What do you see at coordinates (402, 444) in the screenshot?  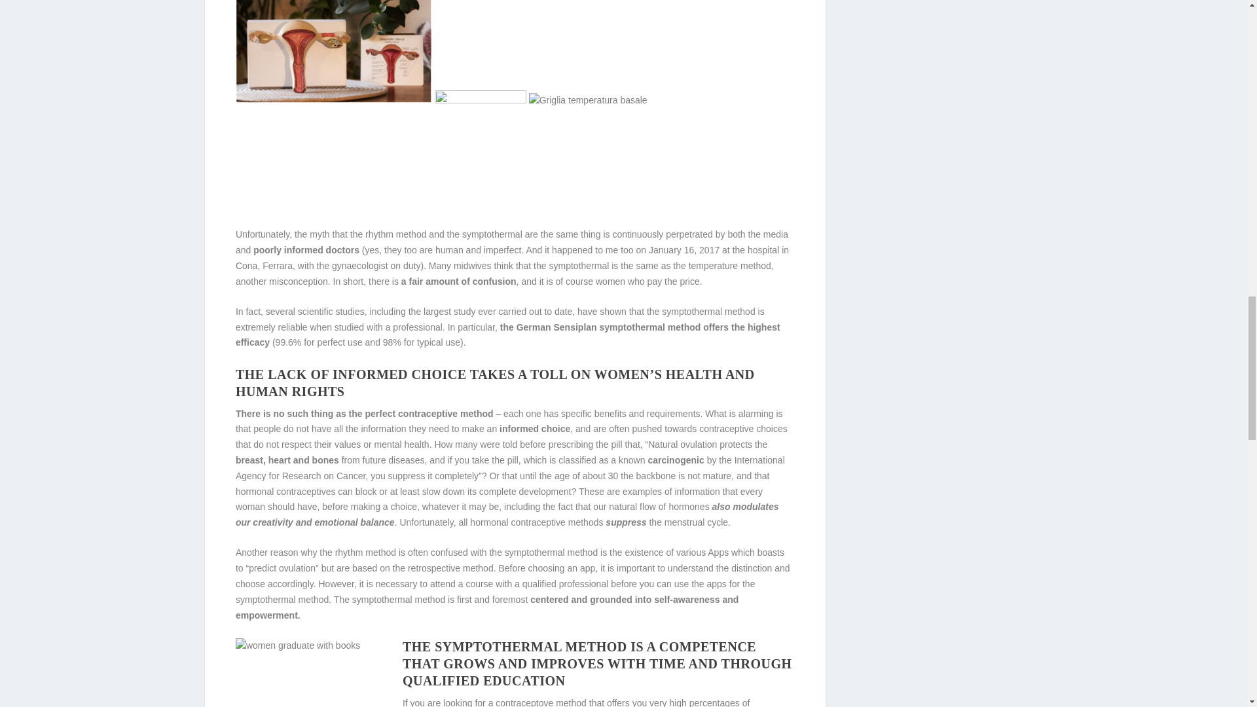 I see `mental health` at bounding box center [402, 444].